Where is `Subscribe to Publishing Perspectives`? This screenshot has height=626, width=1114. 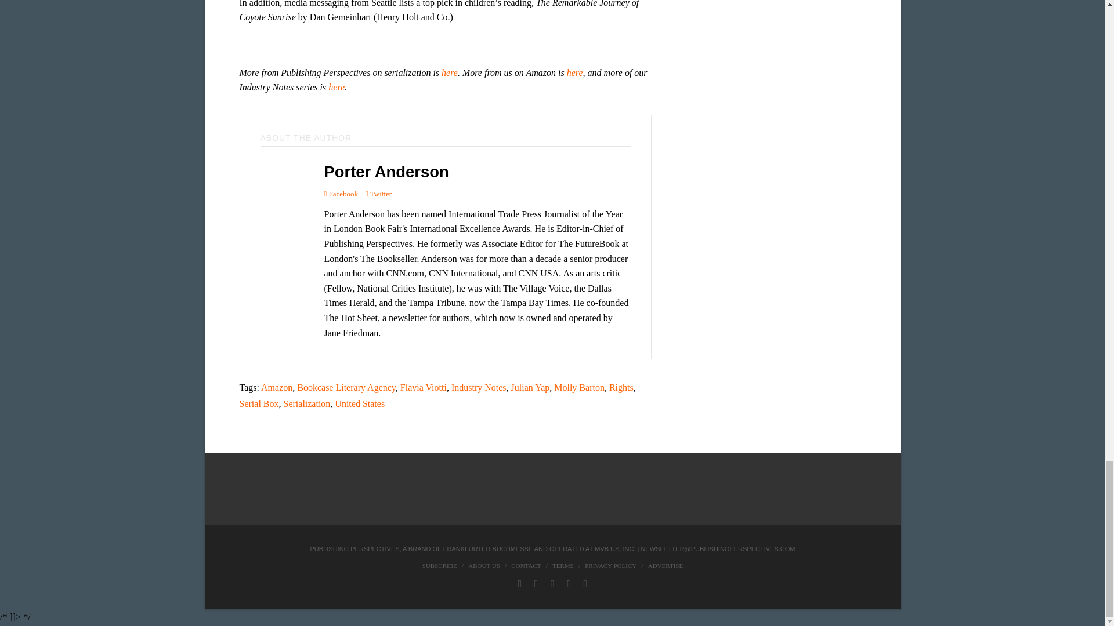 Subscribe to Publishing Perspectives is located at coordinates (439, 565).